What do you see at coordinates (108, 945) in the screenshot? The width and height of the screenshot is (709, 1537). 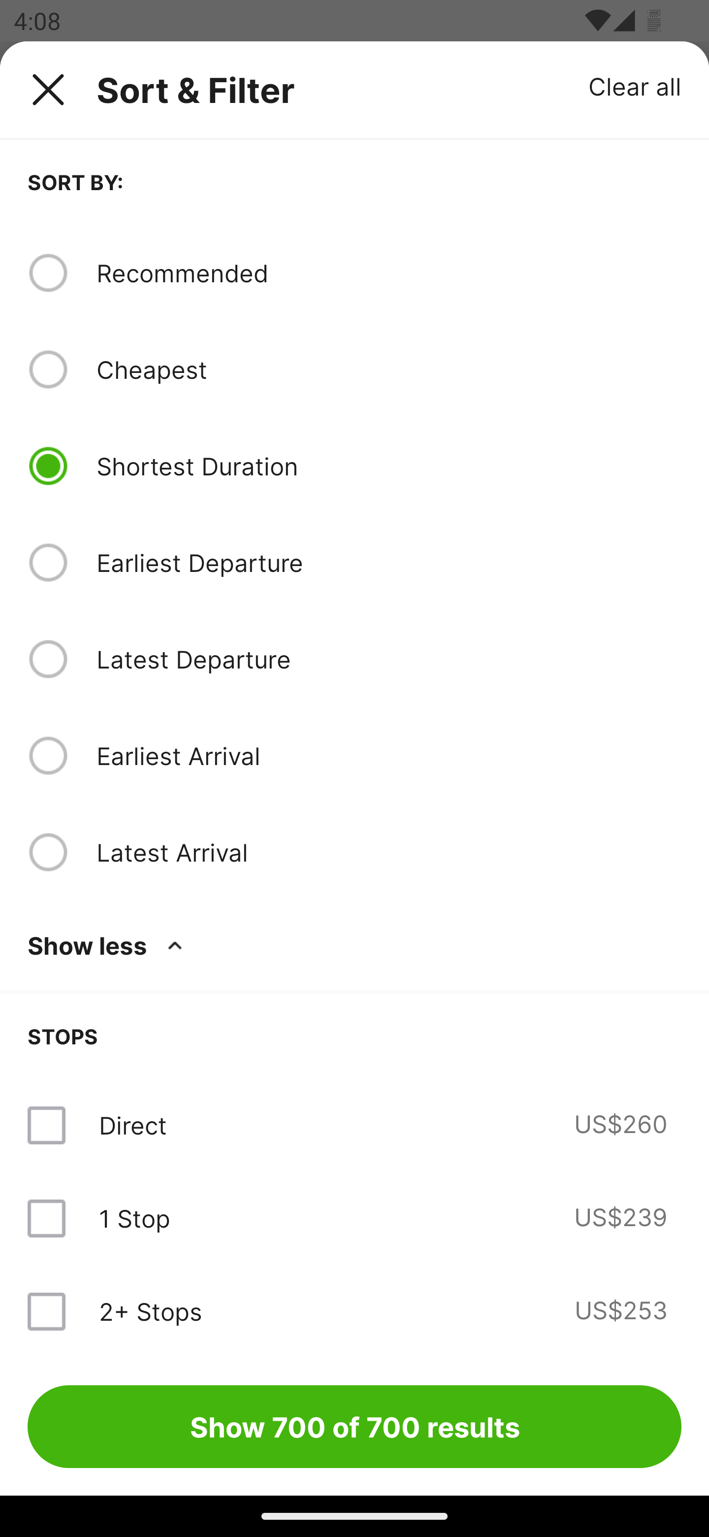 I see `Show less` at bounding box center [108, 945].